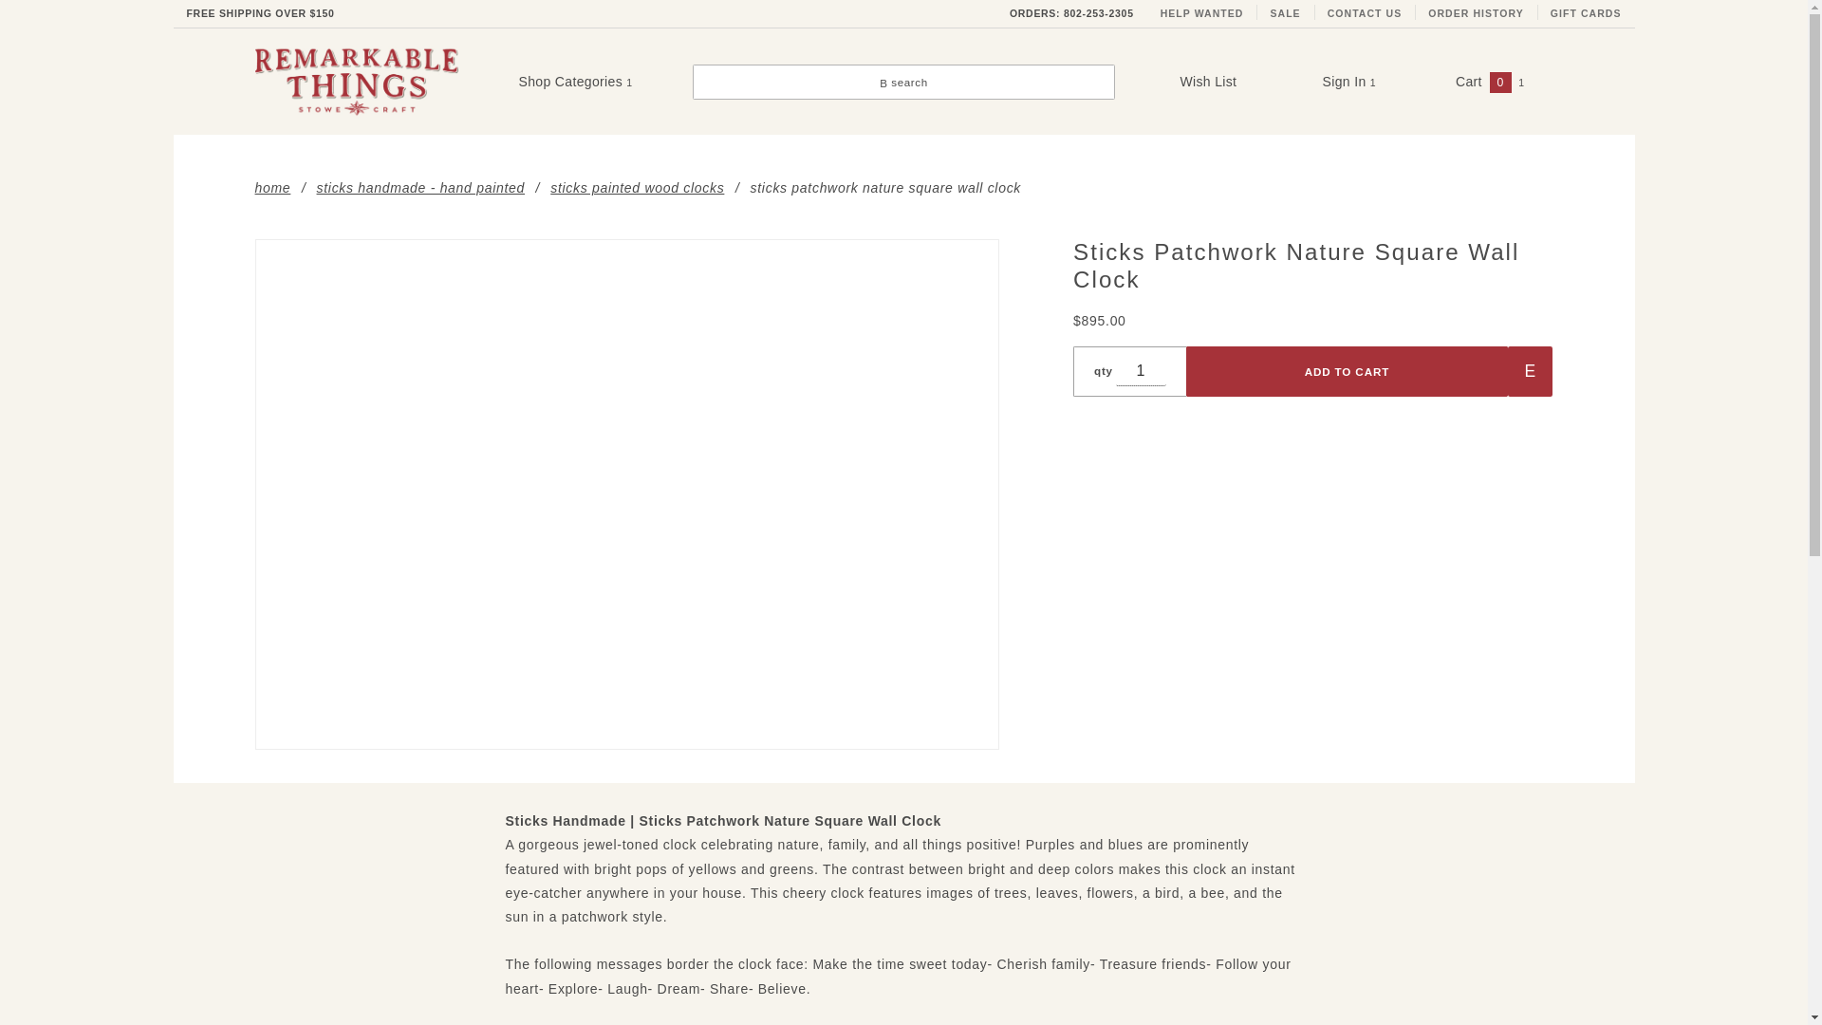 The image size is (1822, 1025). I want to click on ORDER HISTORY, so click(1477, 13).